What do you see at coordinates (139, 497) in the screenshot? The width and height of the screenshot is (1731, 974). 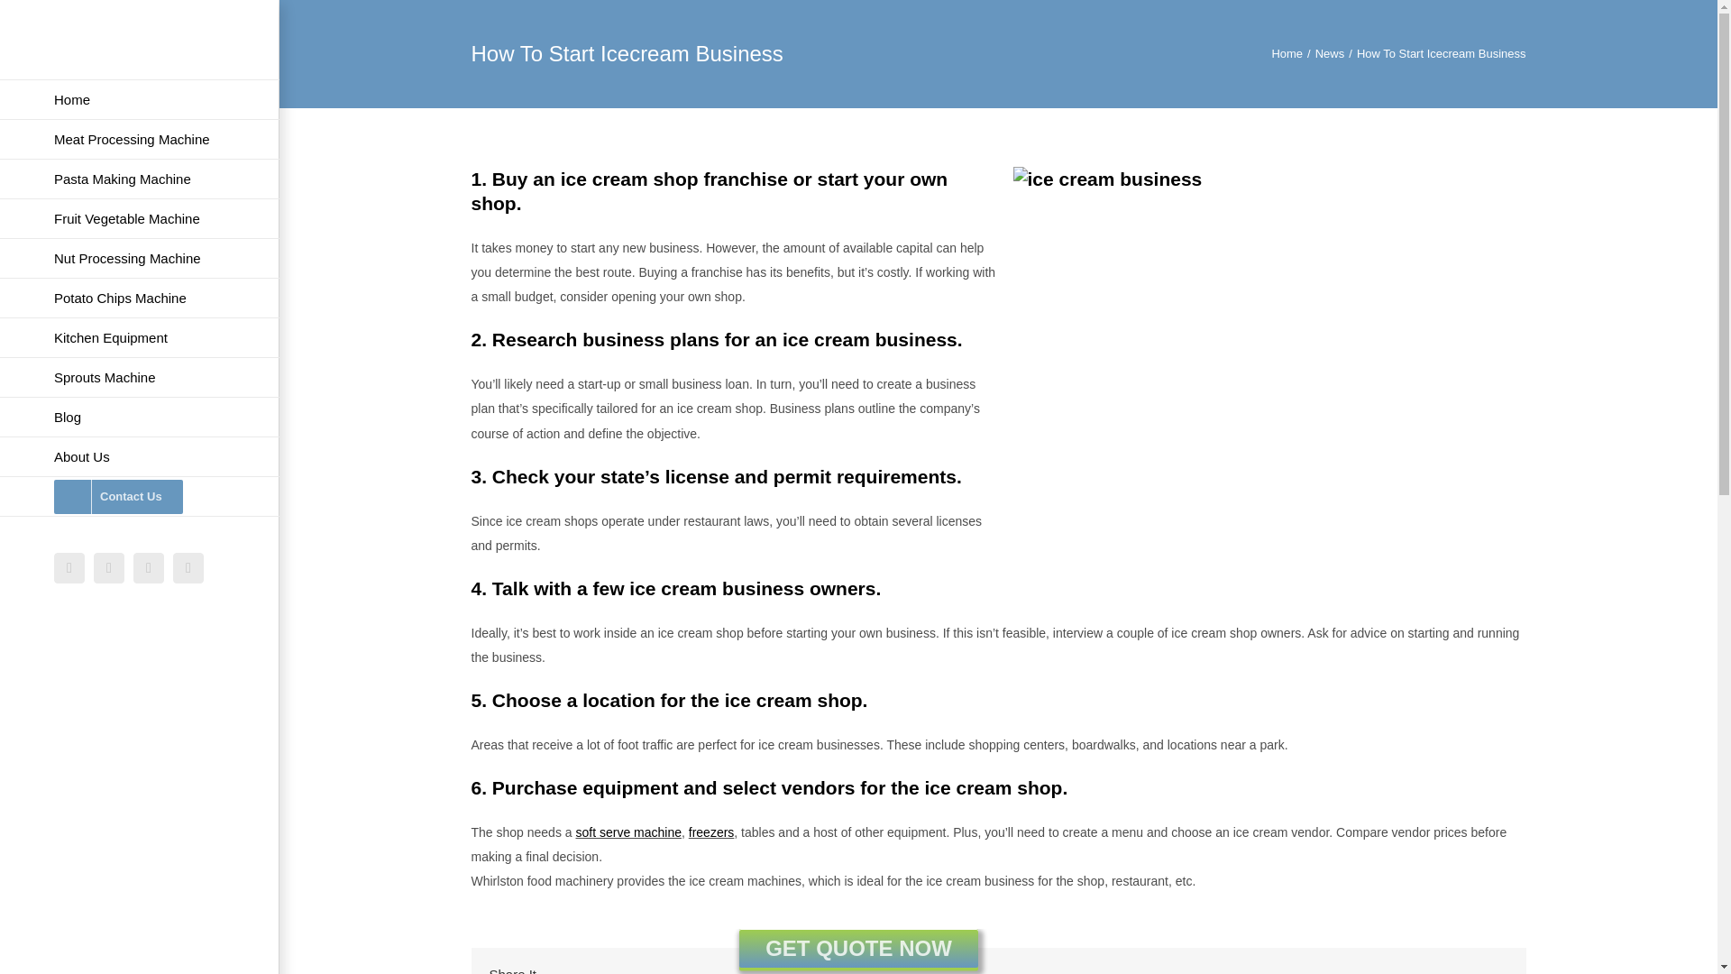 I see `Contact Us` at bounding box center [139, 497].